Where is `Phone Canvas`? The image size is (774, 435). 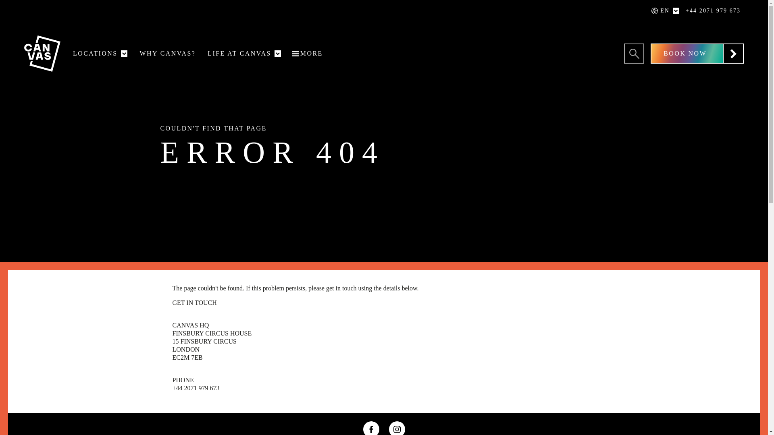 Phone Canvas is located at coordinates (713, 10).